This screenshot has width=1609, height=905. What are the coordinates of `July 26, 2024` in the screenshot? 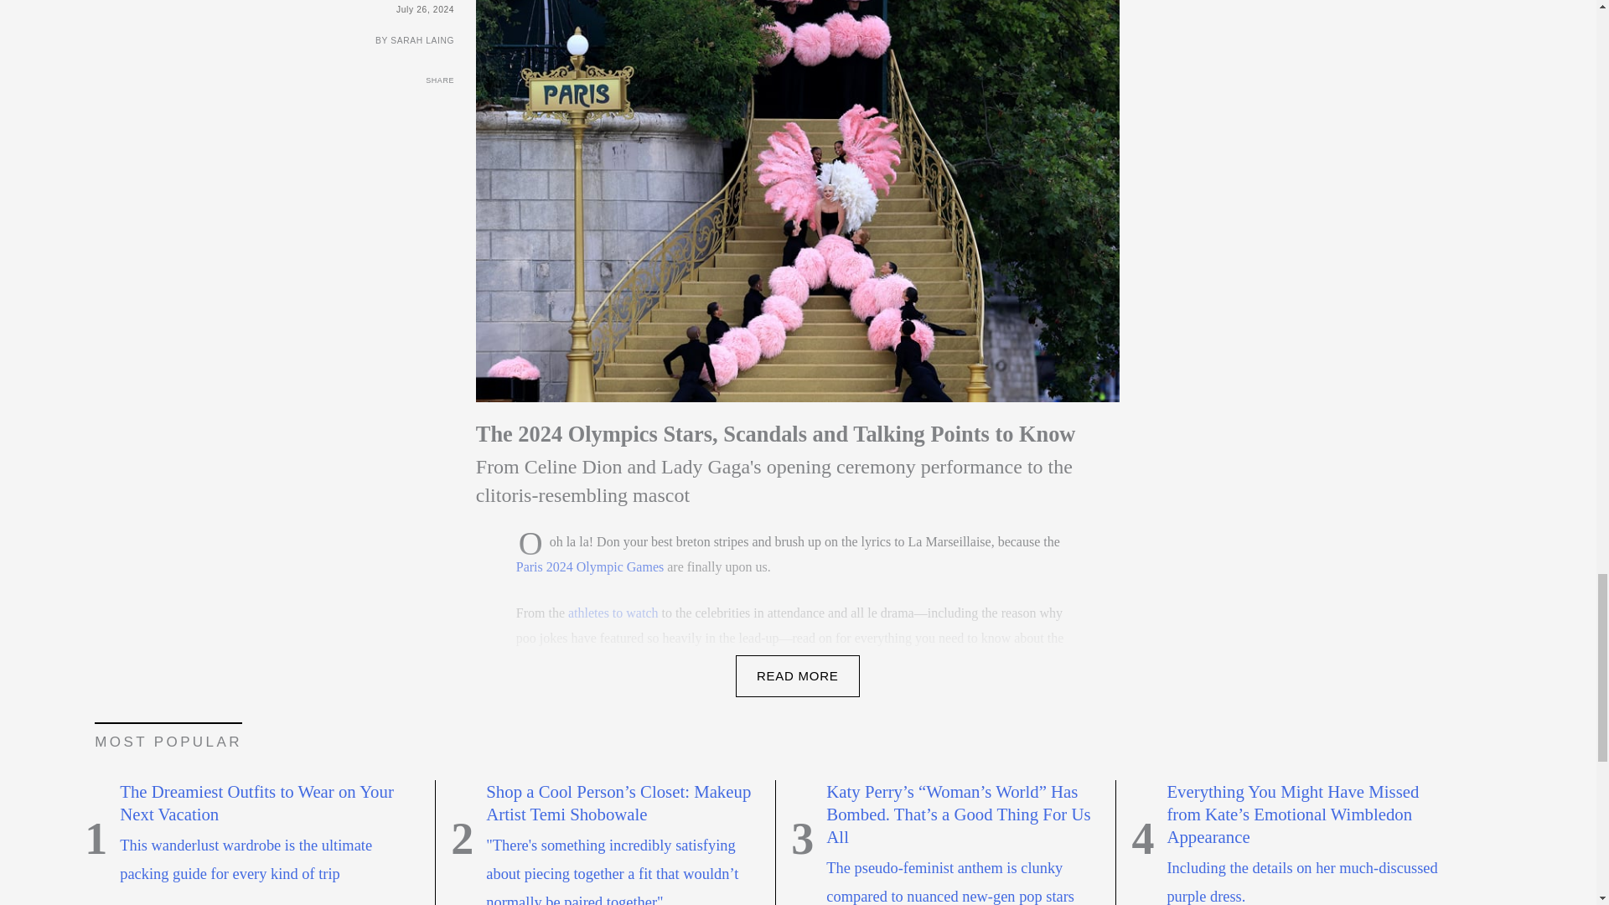 It's located at (235, 9).